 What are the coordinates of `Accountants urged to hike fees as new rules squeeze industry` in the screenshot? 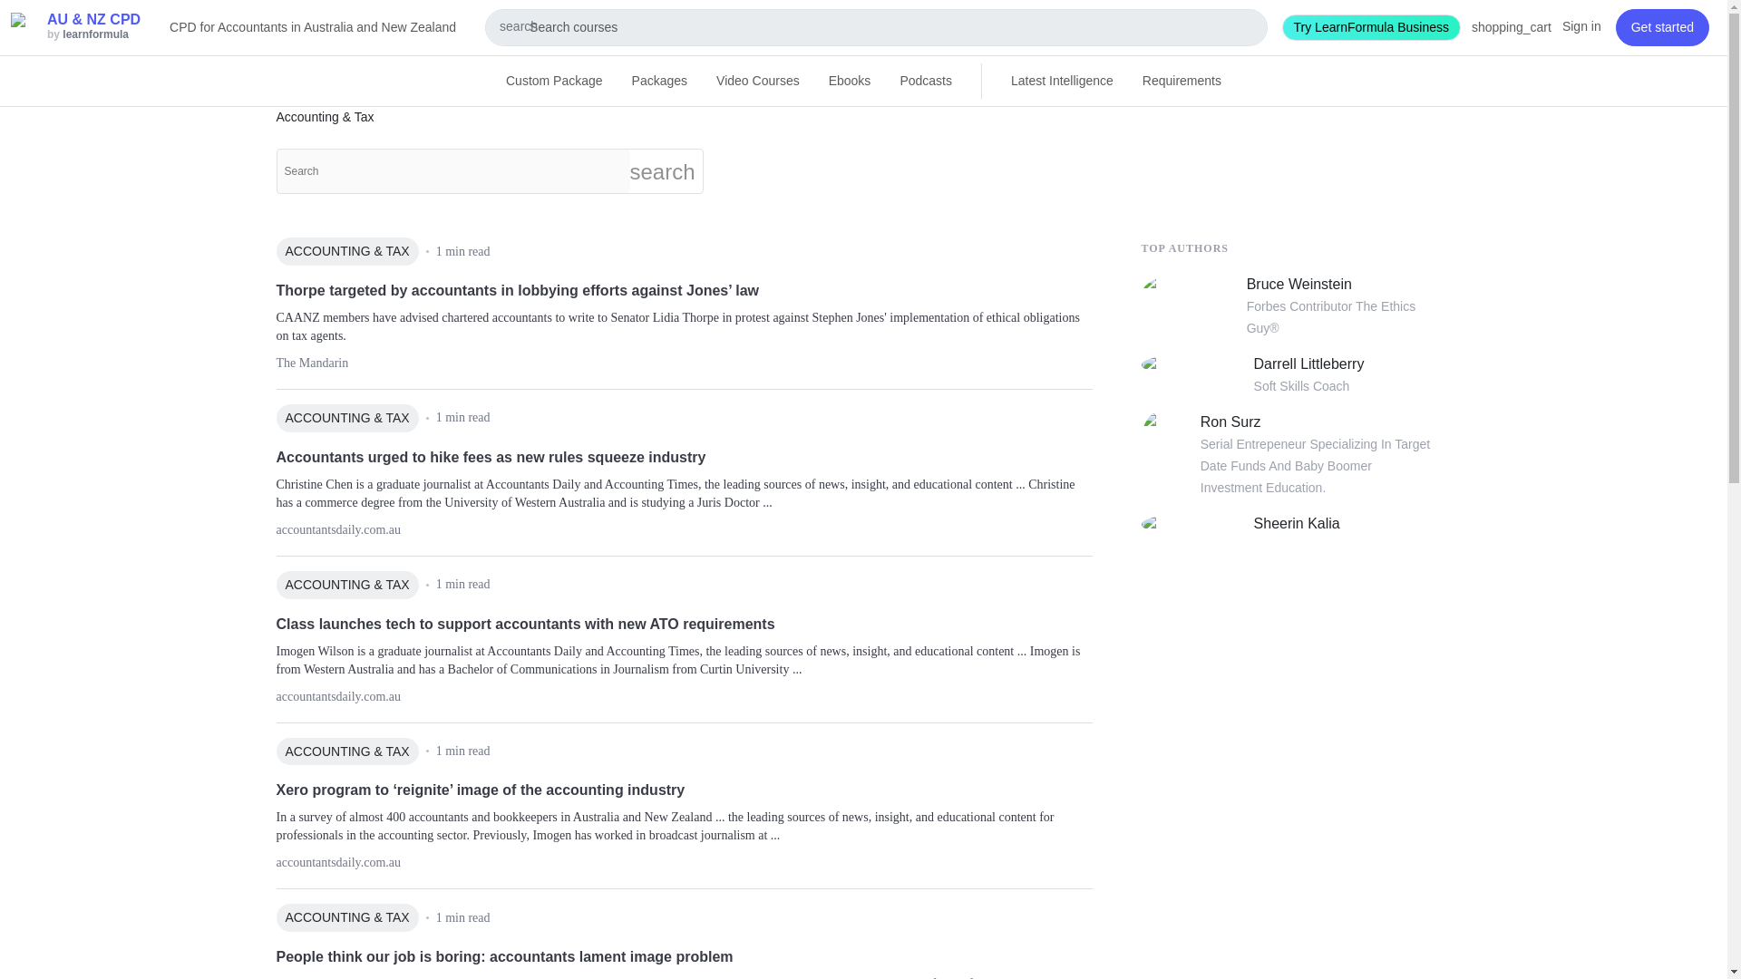 It's located at (683, 457).